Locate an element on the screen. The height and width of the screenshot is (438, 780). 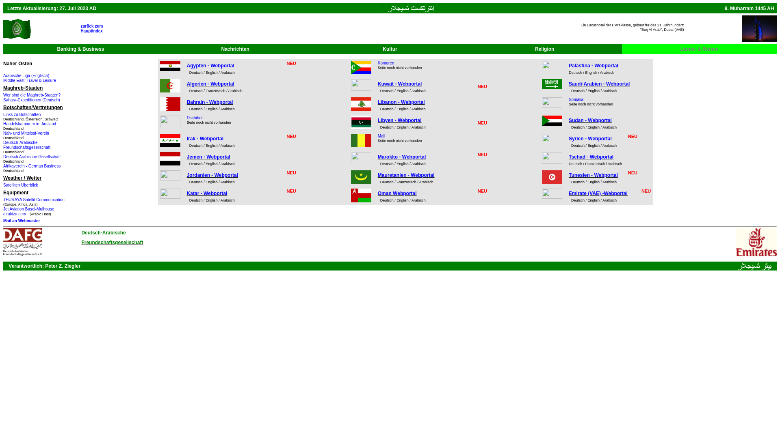
Kuwait - Webportal is located at coordinates (400, 84).